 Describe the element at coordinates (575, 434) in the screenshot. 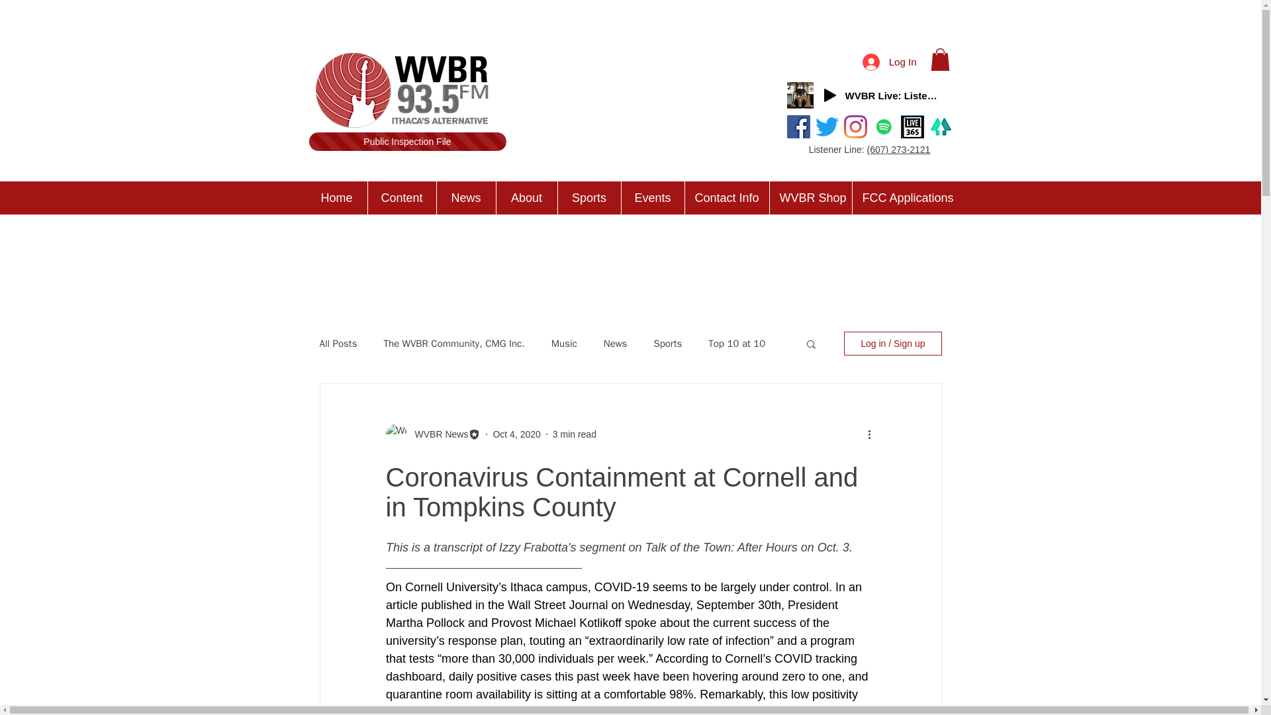

I see `3 min read` at that location.